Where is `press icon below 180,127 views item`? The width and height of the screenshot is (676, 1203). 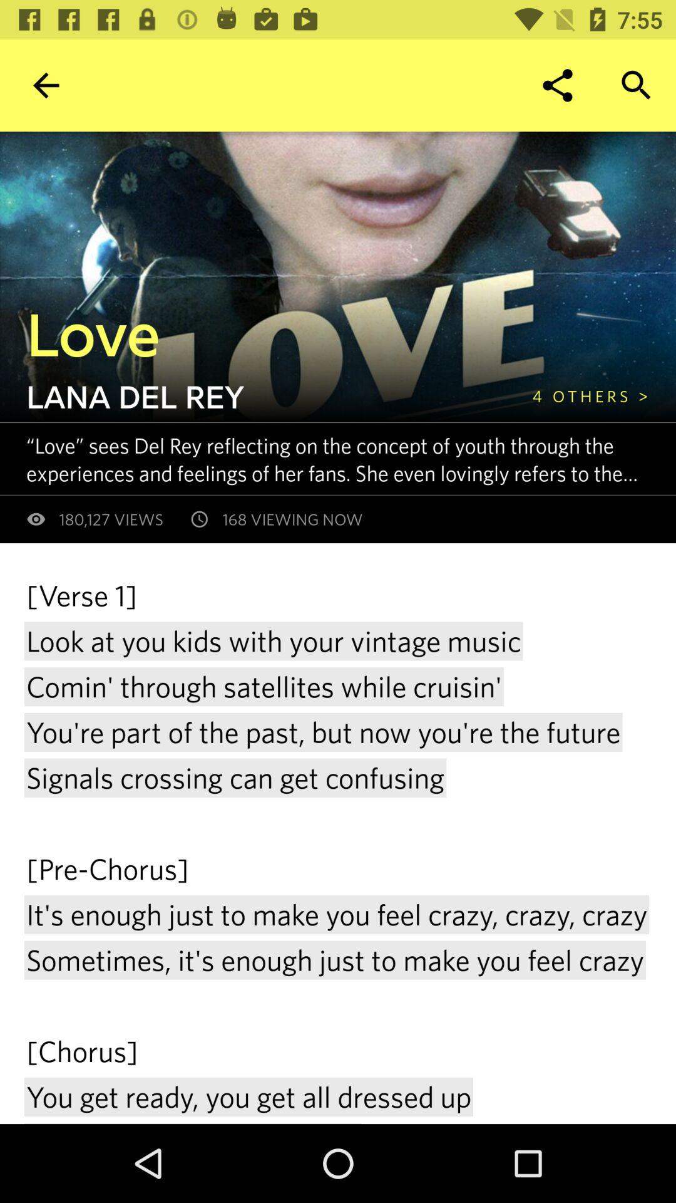
press icon below 180,127 views item is located at coordinates (338, 850).